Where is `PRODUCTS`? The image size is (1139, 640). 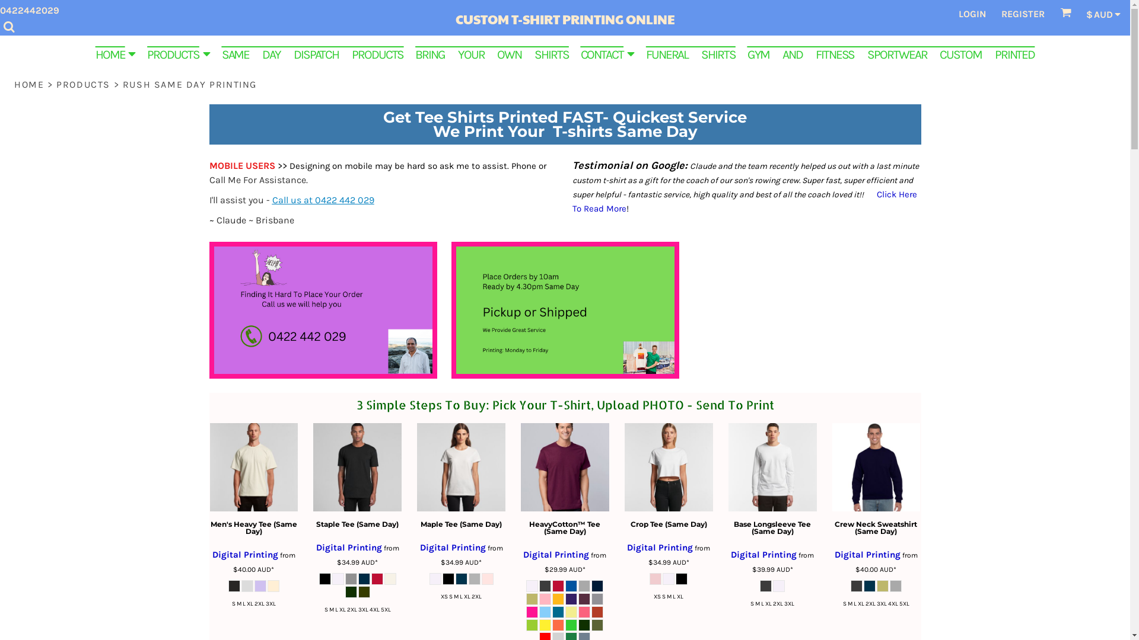
PRODUCTS is located at coordinates (83, 84).